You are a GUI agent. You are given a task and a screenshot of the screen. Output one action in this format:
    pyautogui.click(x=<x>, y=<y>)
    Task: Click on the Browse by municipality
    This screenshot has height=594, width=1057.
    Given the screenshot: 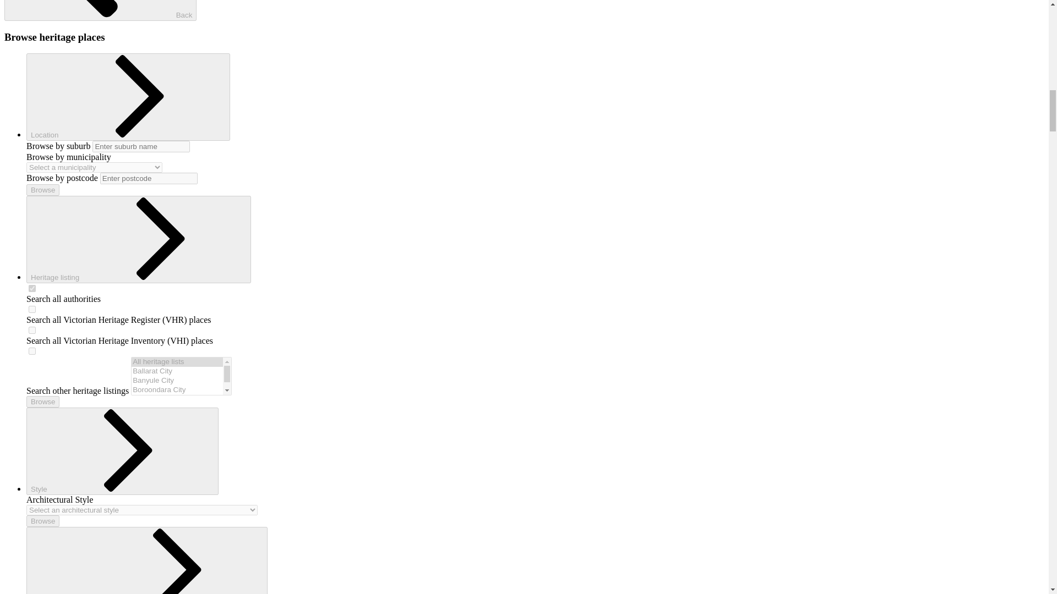 What is the action you would take?
    pyautogui.click(x=95, y=167)
    